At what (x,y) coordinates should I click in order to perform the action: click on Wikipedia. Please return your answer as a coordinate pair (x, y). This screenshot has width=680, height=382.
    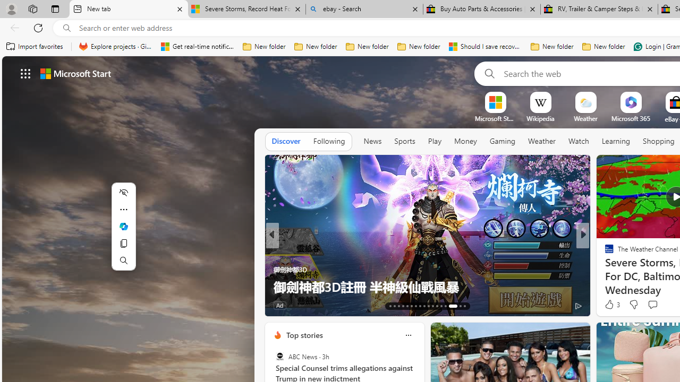
    Looking at the image, I should click on (540, 118).